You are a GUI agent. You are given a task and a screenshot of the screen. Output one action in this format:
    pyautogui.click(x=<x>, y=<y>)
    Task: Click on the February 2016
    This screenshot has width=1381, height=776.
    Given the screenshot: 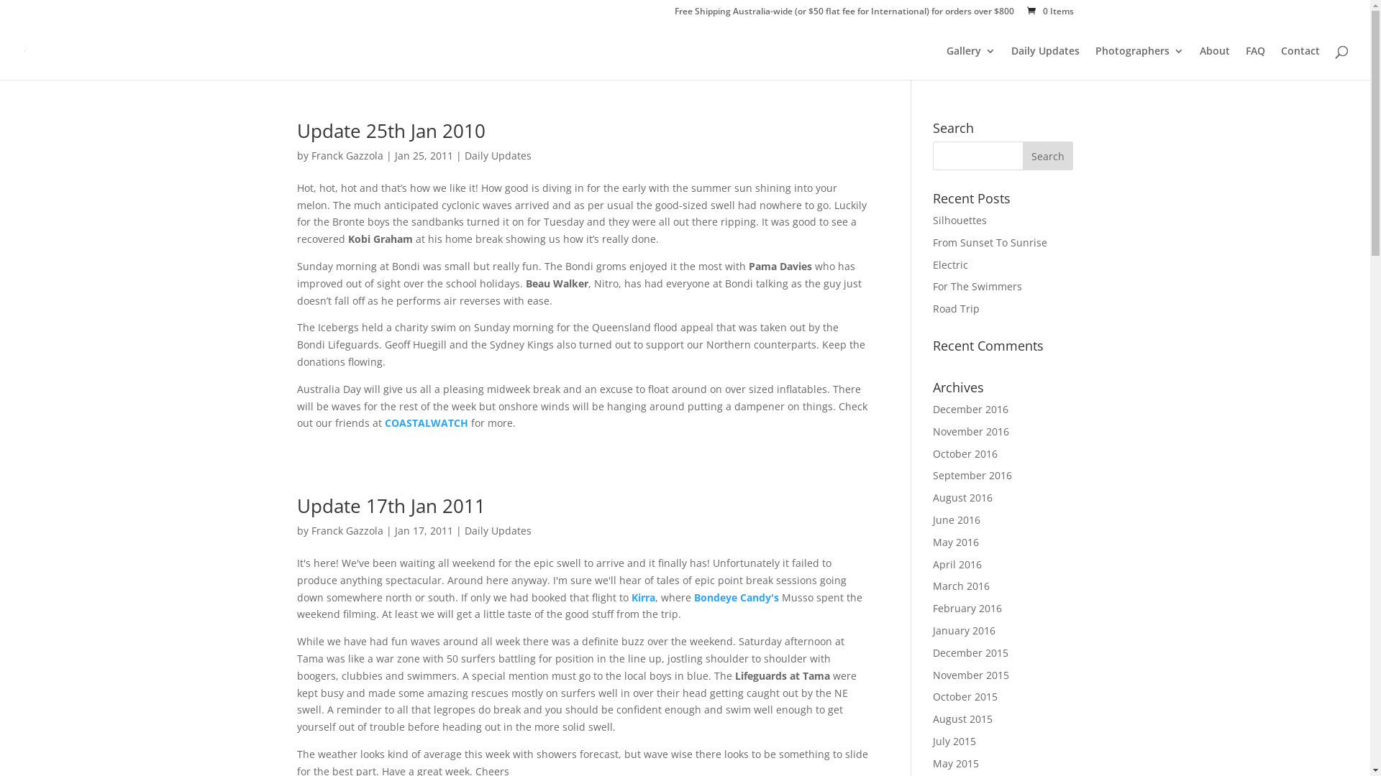 What is the action you would take?
    pyautogui.click(x=967, y=608)
    